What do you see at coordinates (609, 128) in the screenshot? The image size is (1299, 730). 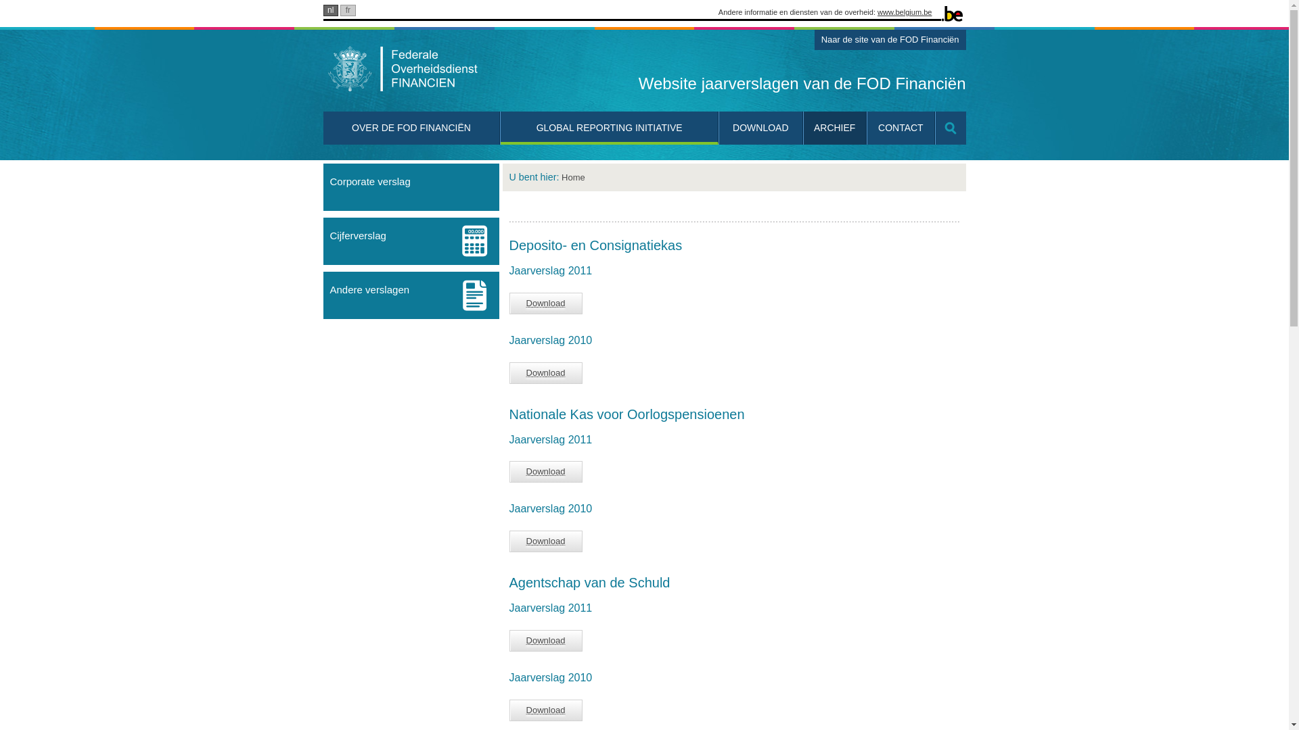 I see `GLOBAL REPORTING INITIATIVE` at bounding box center [609, 128].